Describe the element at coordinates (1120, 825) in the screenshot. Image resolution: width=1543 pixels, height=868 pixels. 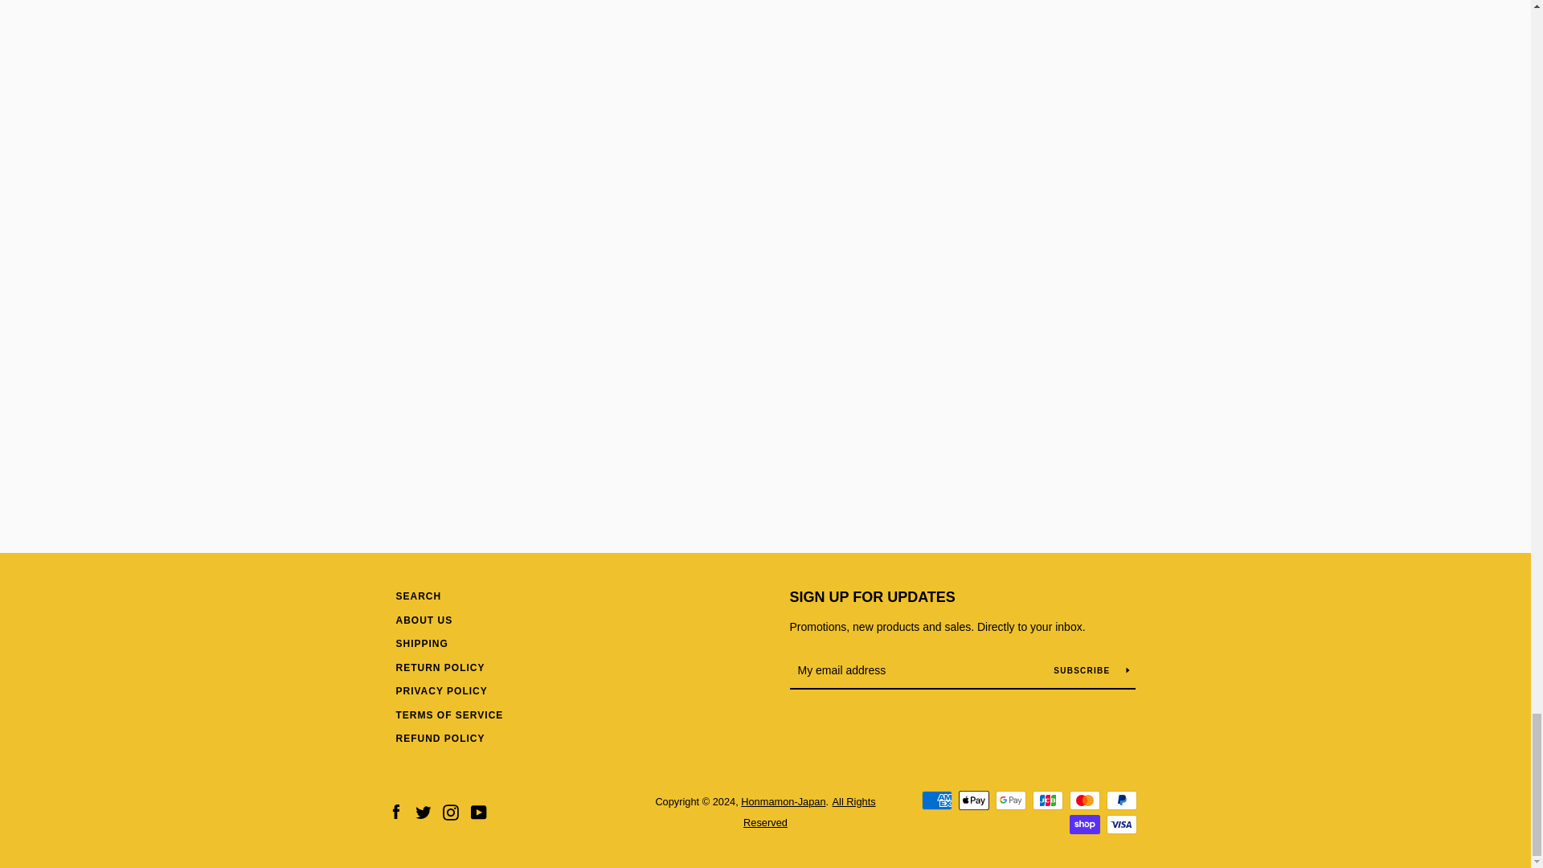
I see `Visa` at that location.